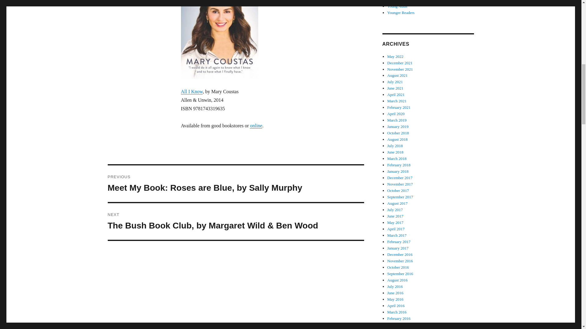 The height and width of the screenshot is (329, 586). I want to click on August 2021, so click(397, 75).